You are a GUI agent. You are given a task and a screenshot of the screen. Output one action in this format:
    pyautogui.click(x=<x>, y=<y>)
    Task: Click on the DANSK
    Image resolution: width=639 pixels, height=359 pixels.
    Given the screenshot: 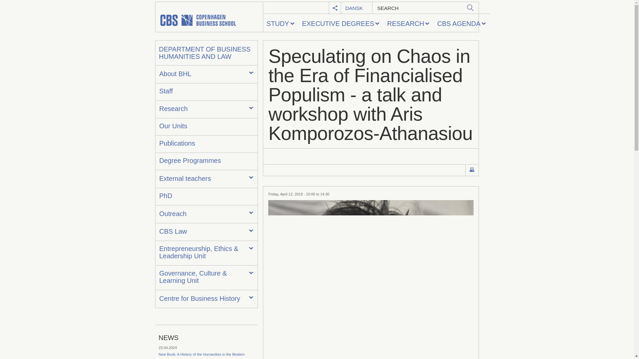 What is the action you would take?
    pyautogui.click(x=354, y=8)
    